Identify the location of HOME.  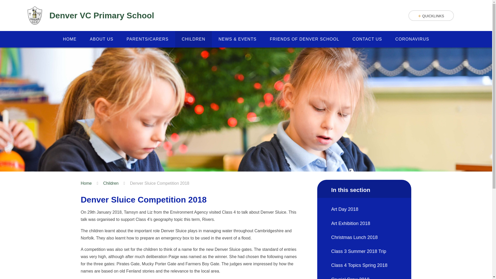
(70, 39).